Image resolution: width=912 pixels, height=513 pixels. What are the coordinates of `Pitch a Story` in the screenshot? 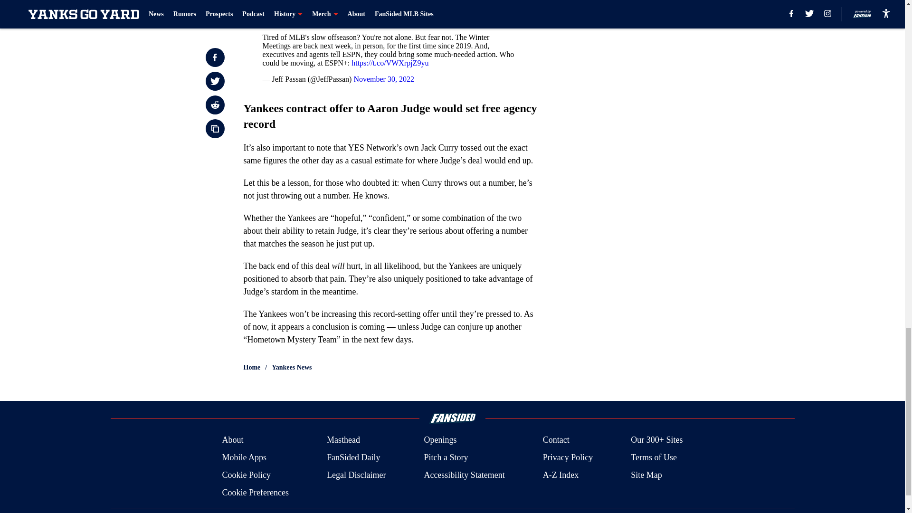 It's located at (446, 458).